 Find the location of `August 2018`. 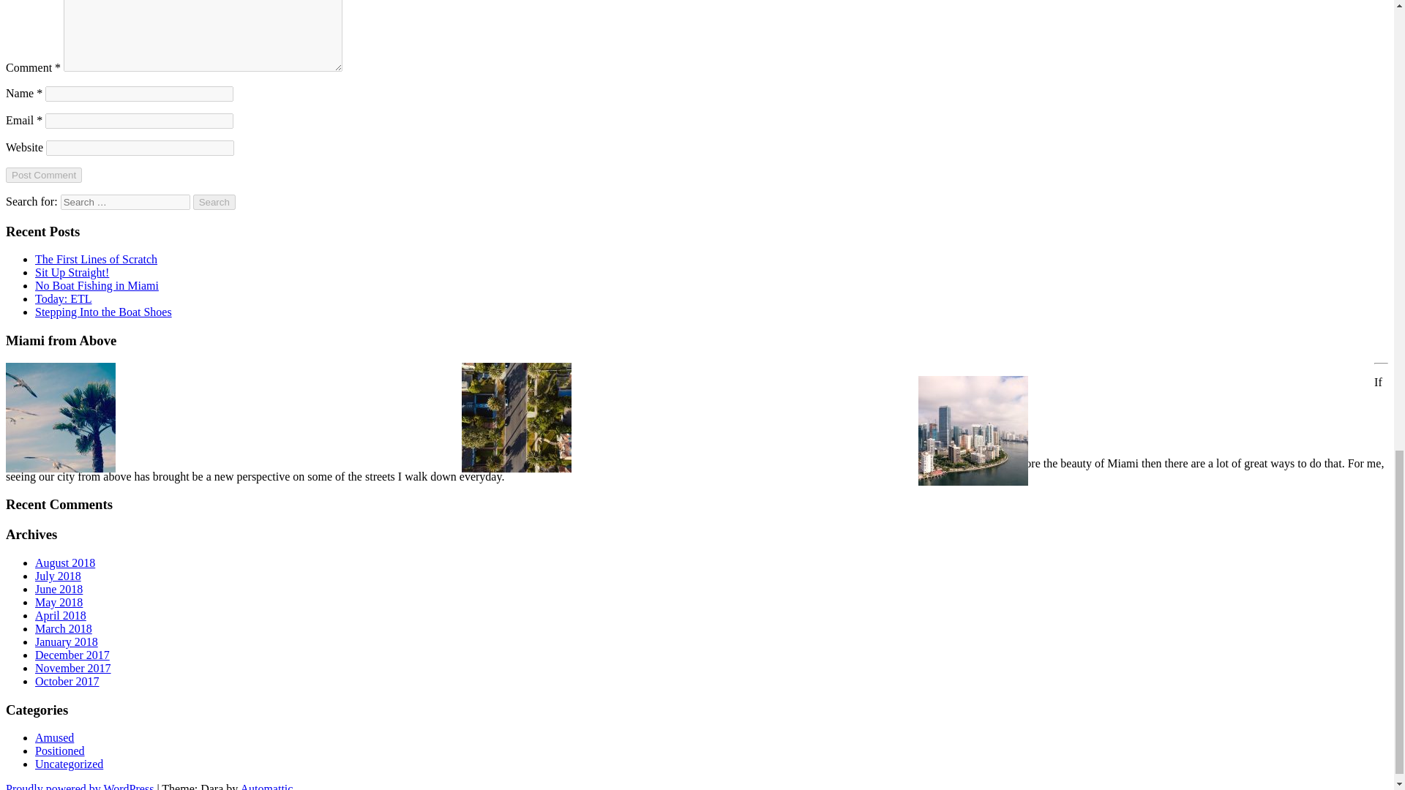

August 2018 is located at coordinates (65, 563).